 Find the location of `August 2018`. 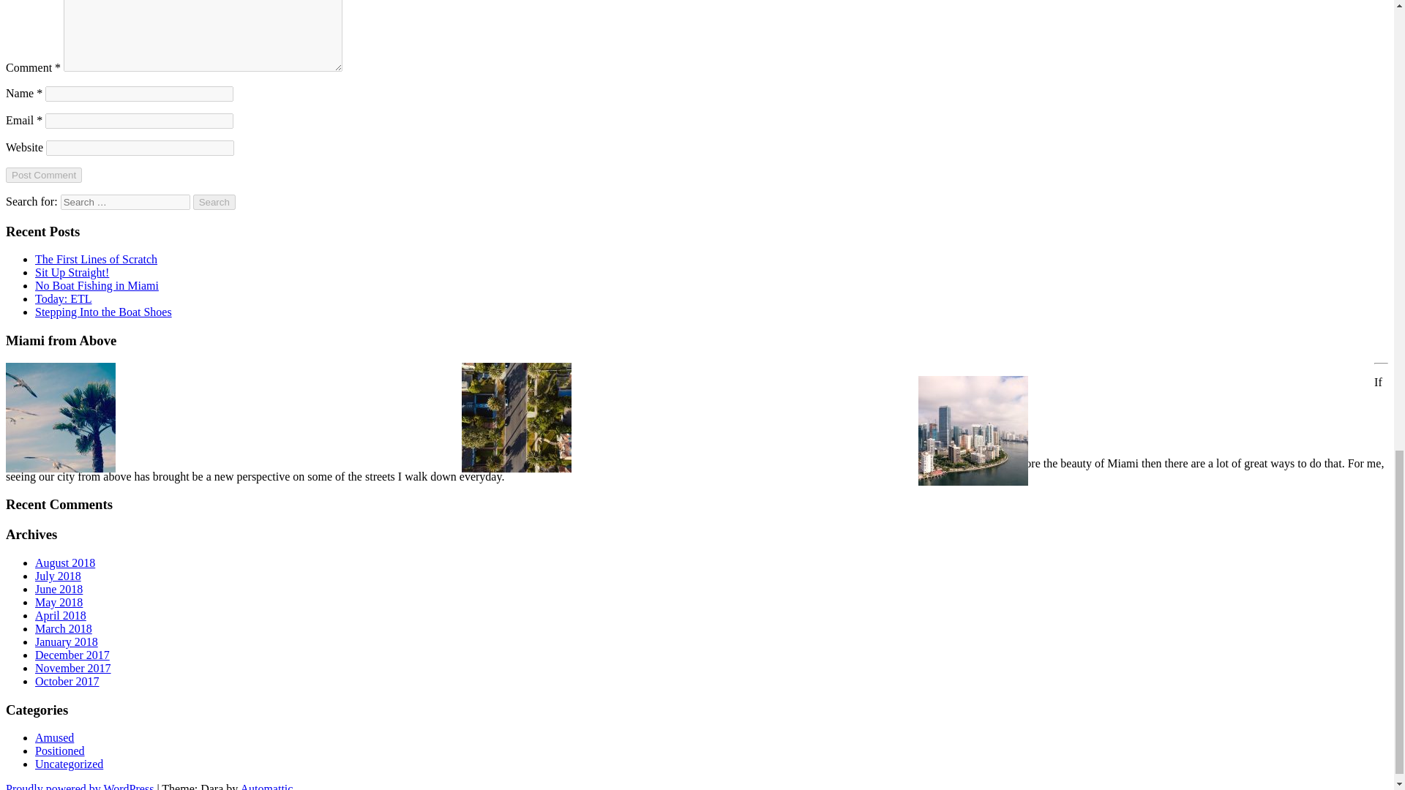

August 2018 is located at coordinates (65, 563).